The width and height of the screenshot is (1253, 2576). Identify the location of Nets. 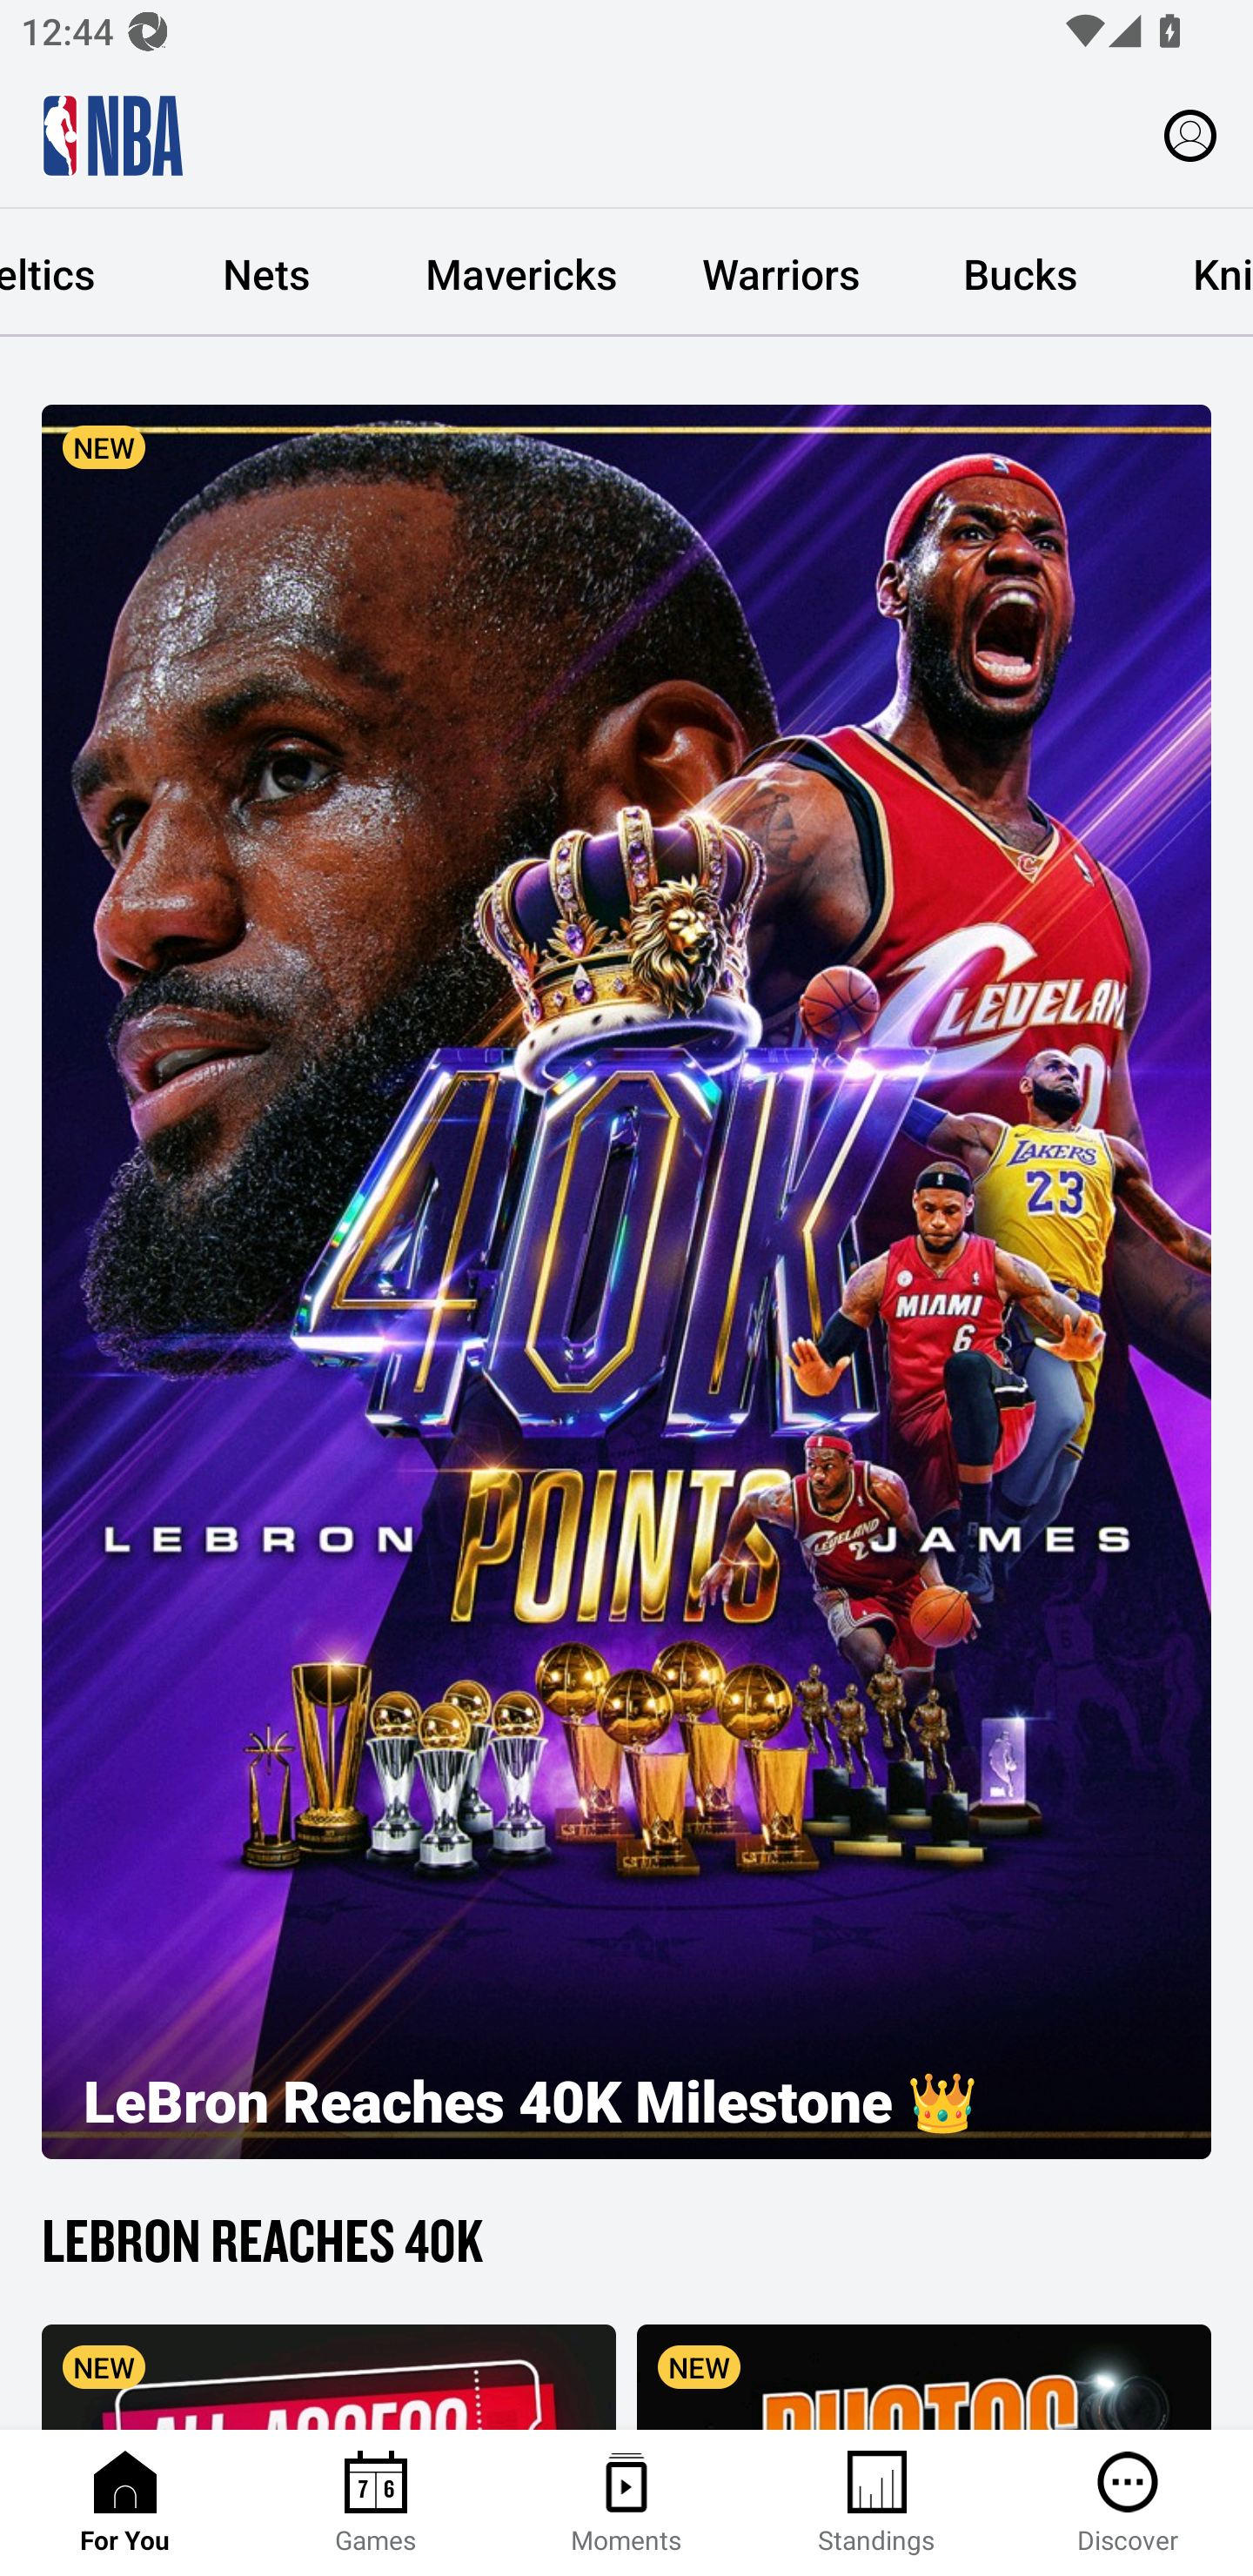
(266, 273).